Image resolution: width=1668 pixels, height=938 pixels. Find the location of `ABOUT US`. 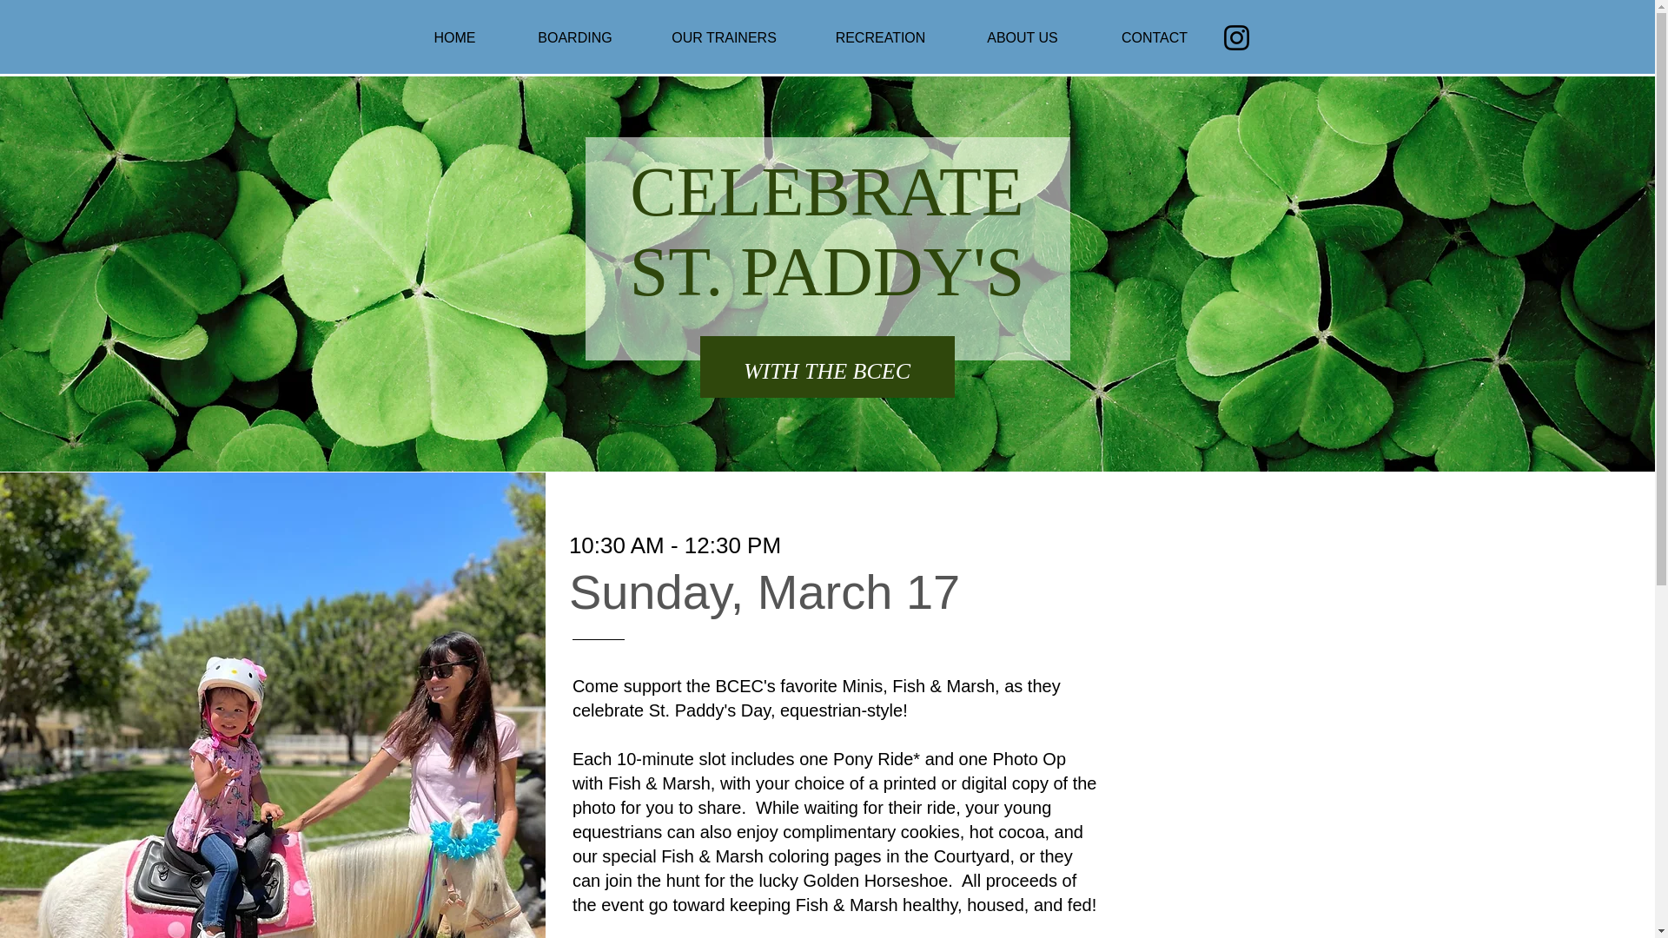

ABOUT US is located at coordinates (1023, 38).